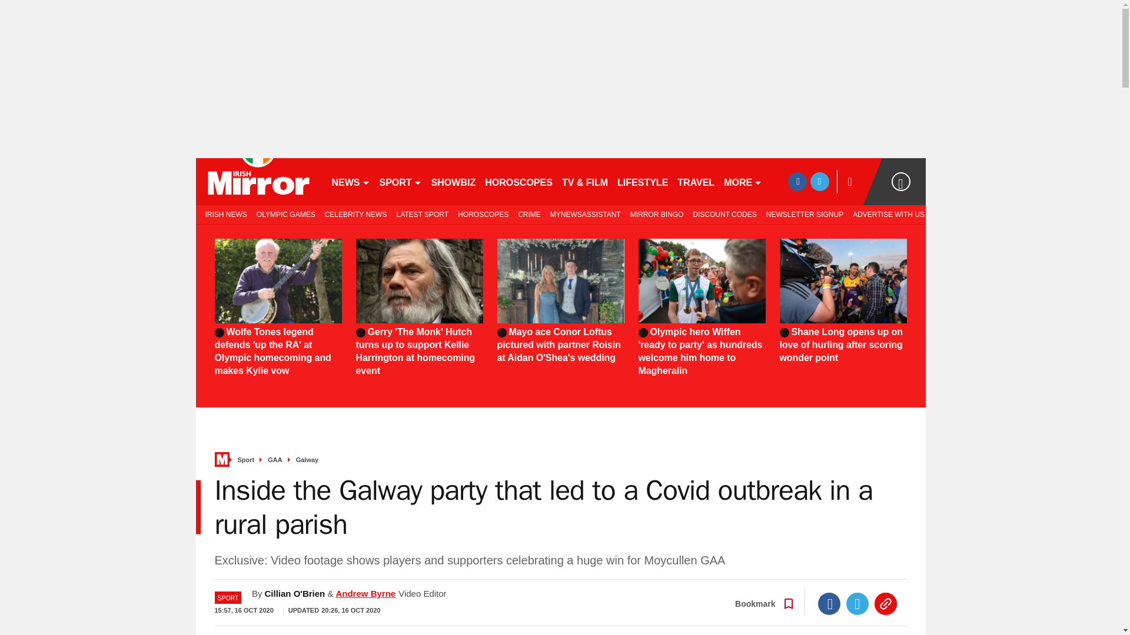 Image resolution: width=1130 pixels, height=635 pixels. I want to click on MYNEWSASSISTANT, so click(586, 214).